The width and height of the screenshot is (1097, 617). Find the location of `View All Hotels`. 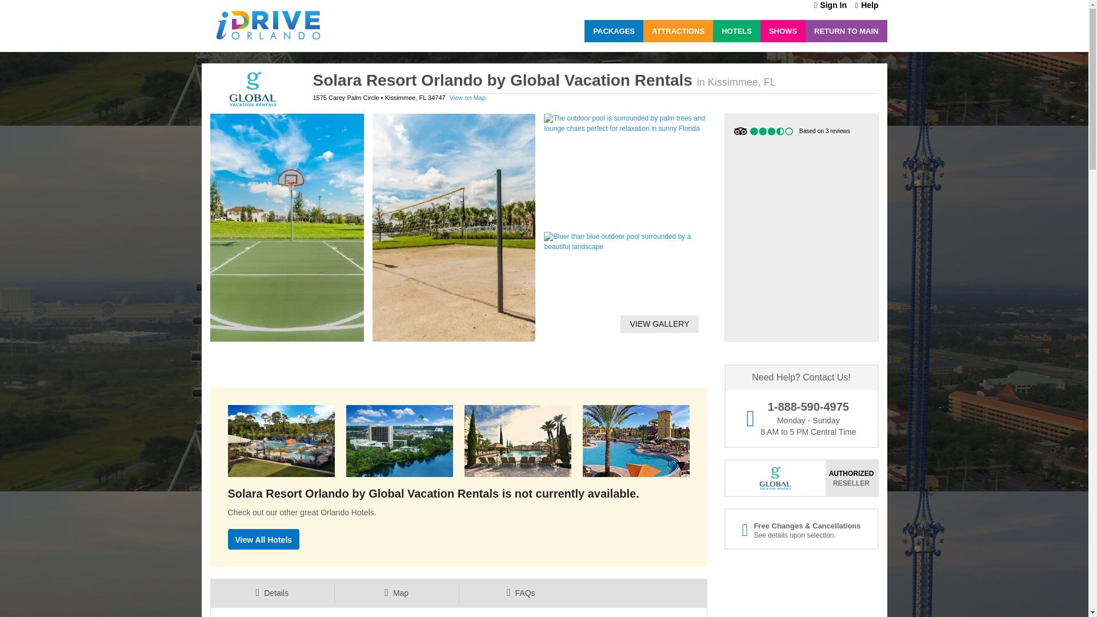

View All Hotels is located at coordinates (263, 539).